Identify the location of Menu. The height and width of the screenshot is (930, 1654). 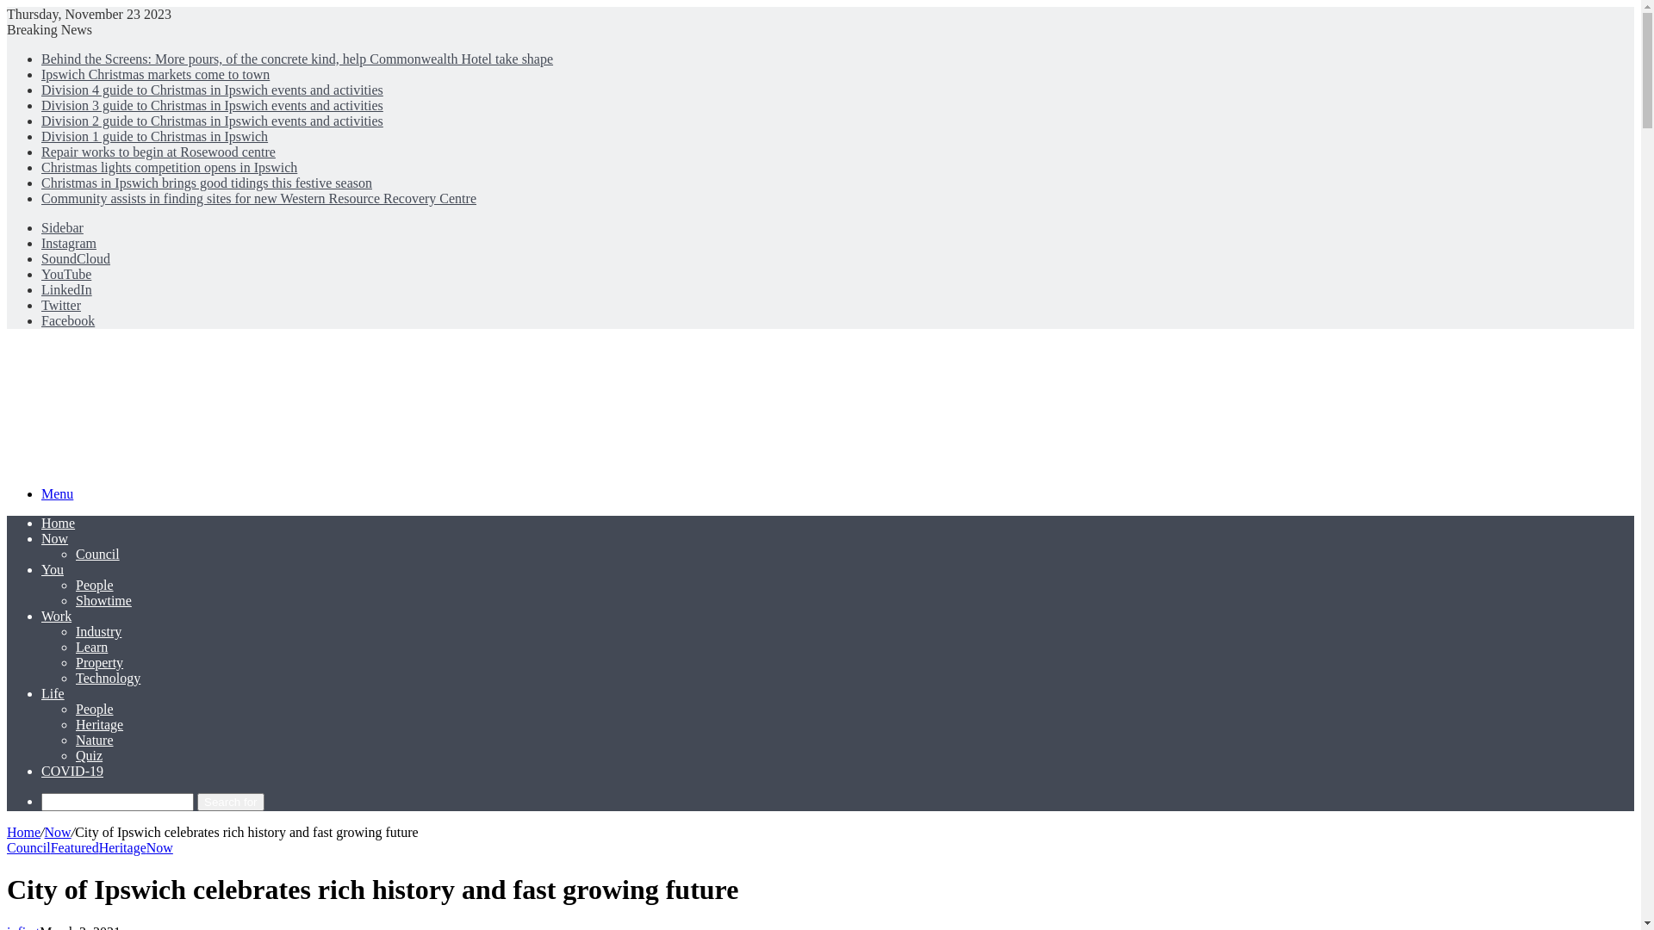
(57, 494).